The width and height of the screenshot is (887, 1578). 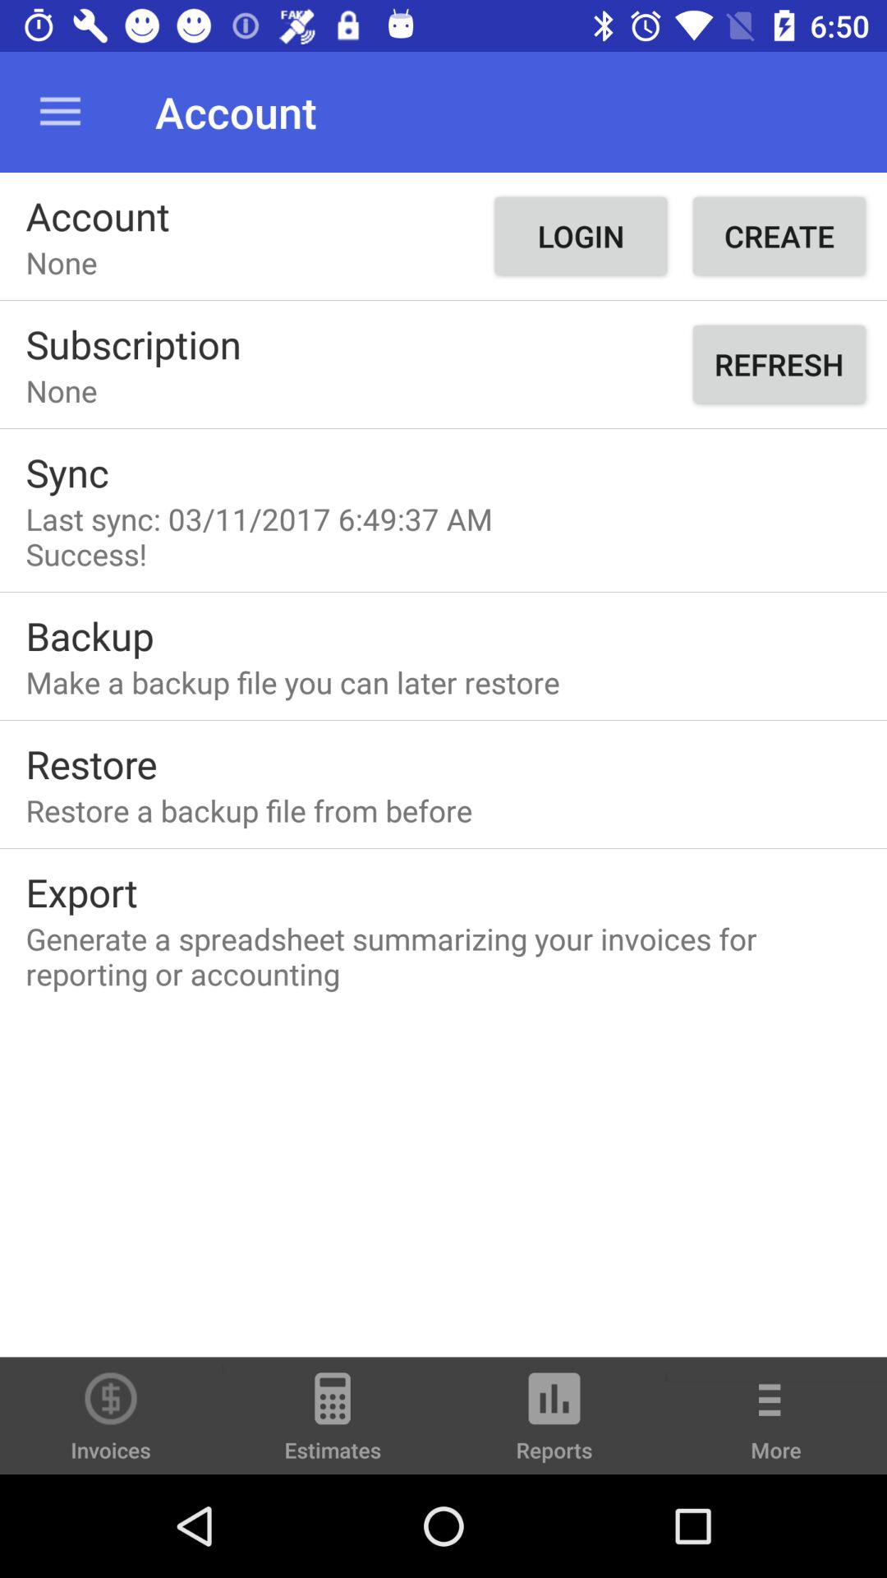 What do you see at coordinates (554, 1423) in the screenshot?
I see `select the last but one button in the bottom menu bar` at bounding box center [554, 1423].